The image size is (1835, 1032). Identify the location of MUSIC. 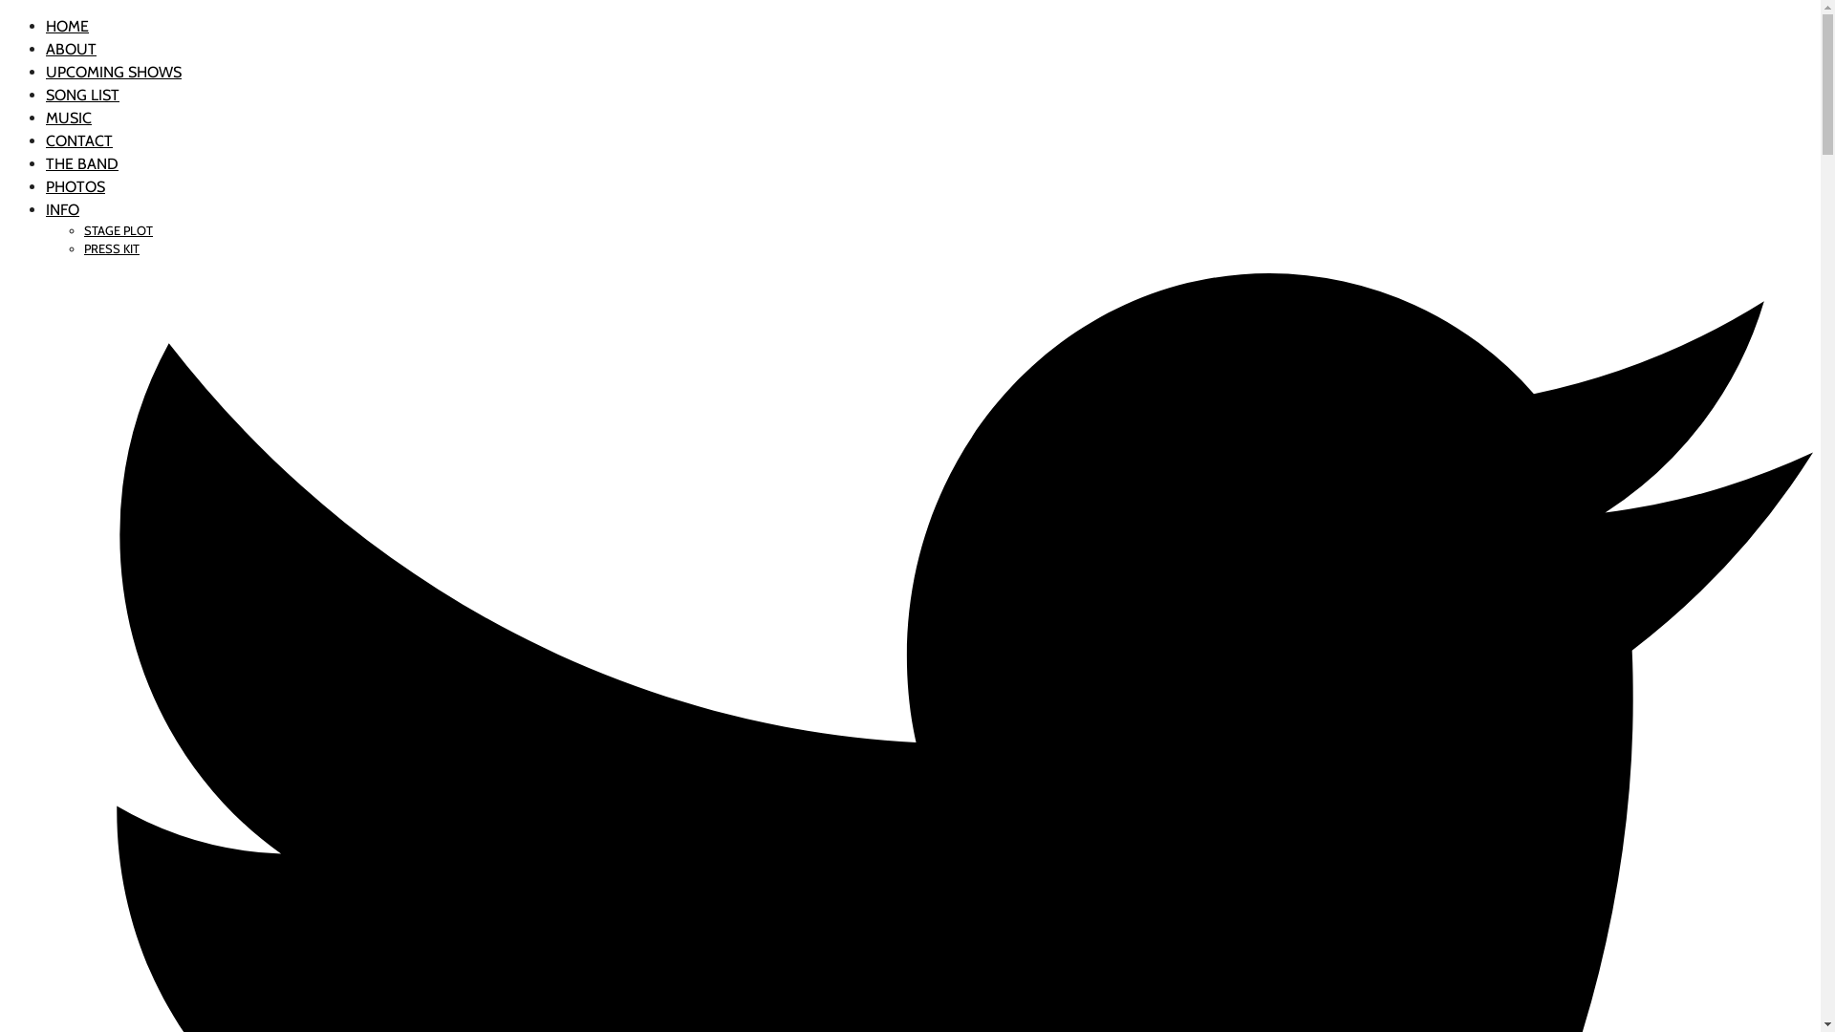
(69, 118).